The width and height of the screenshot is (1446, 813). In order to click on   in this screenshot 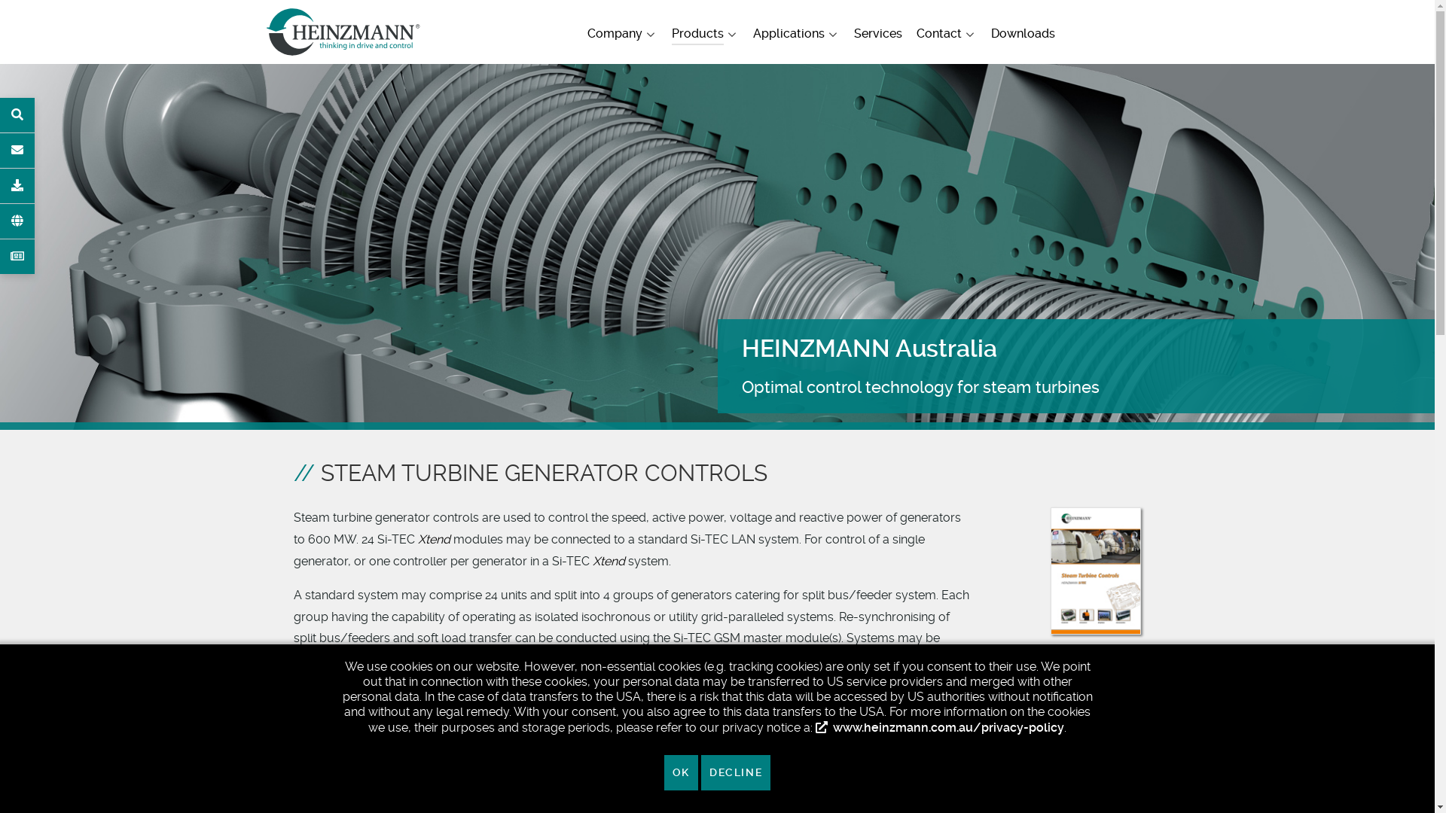, I will do `click(423, 24)`.